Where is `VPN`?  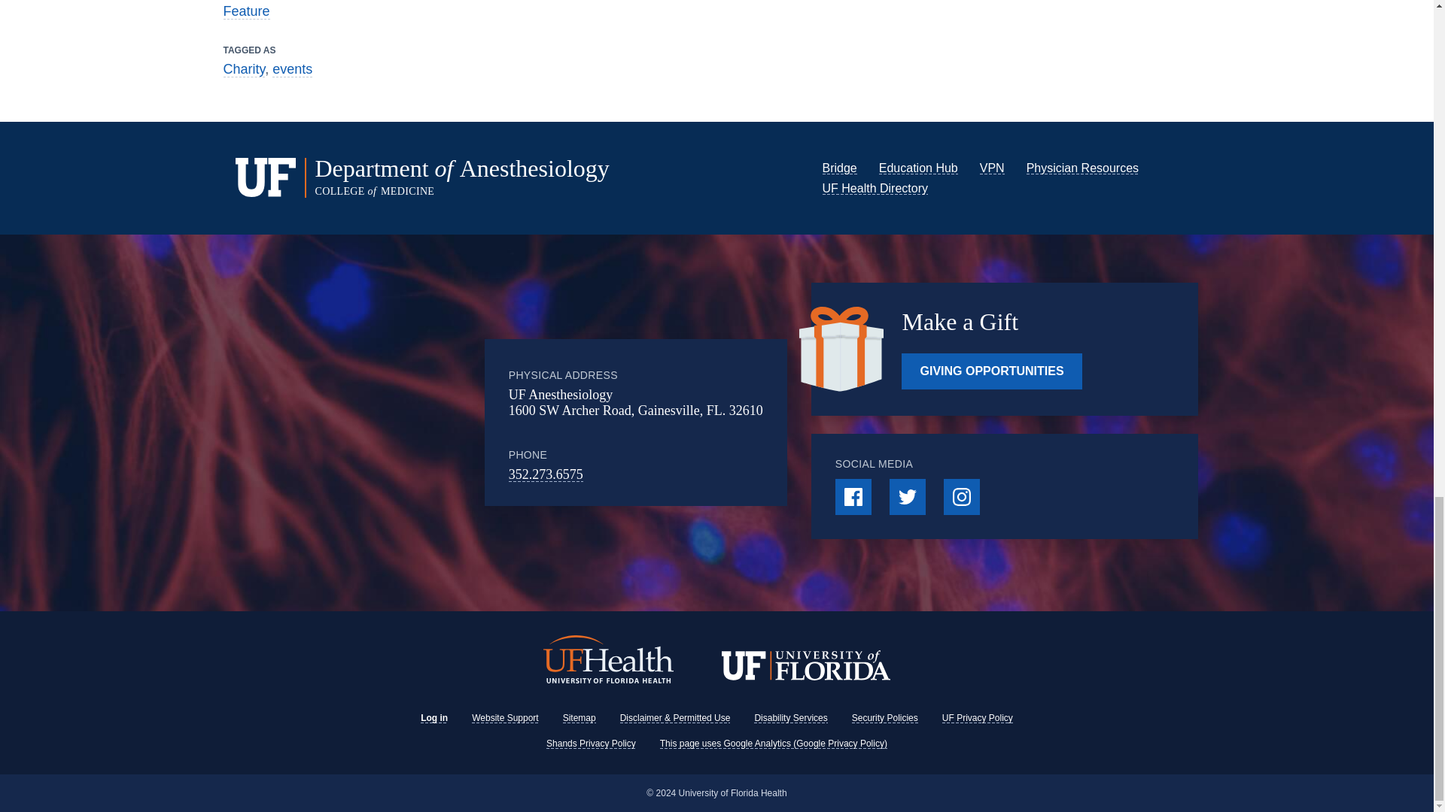
VPN is located at coordinates (992, 168).